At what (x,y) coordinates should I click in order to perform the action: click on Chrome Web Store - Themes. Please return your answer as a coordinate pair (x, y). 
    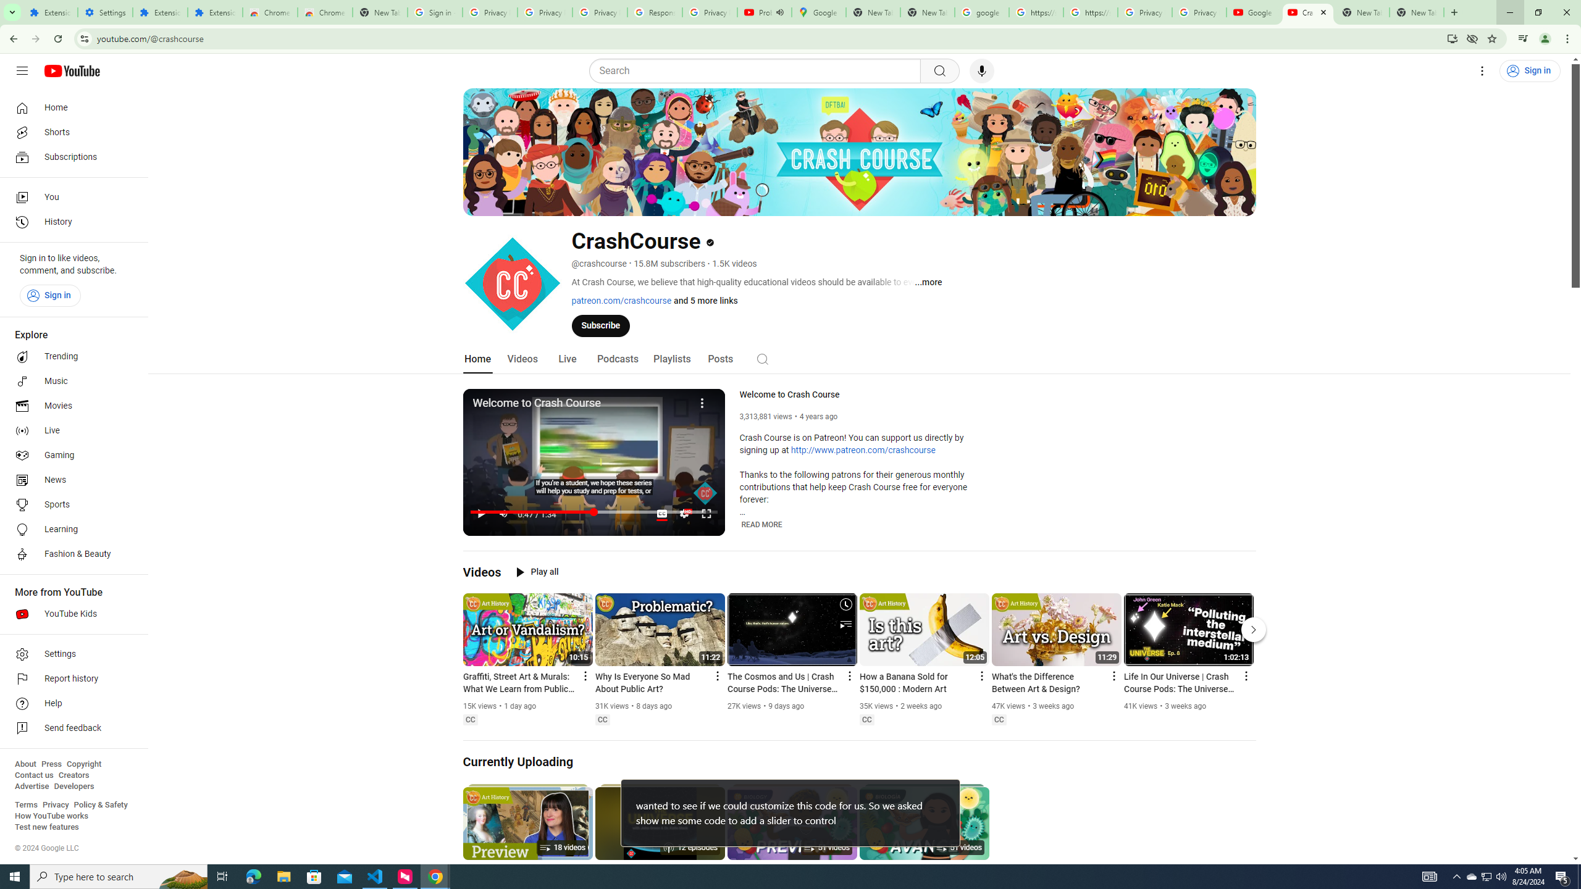
    Looking at the image, I should click on (325, 12).